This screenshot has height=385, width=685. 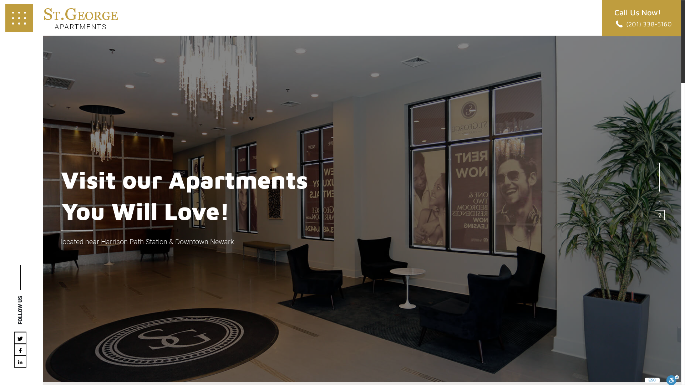 What do you see at coordinates (660, 215) in the screenshot?
I see `2` at bounding box center [660, 215].